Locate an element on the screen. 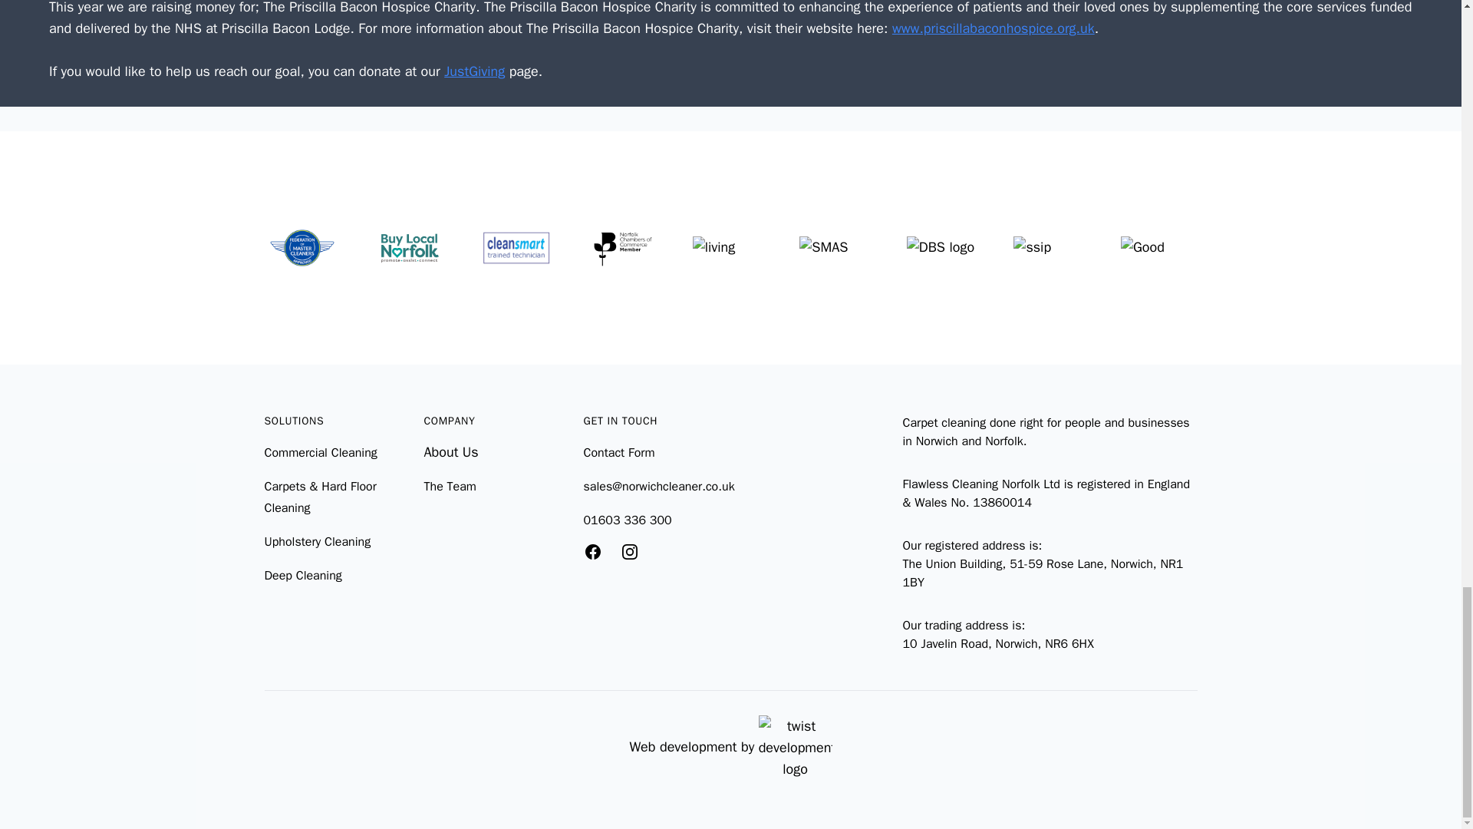 This screenshot has height=829, width=1473. www.priscillabaconhospice.org.uk is located at coordinates (993, 28).